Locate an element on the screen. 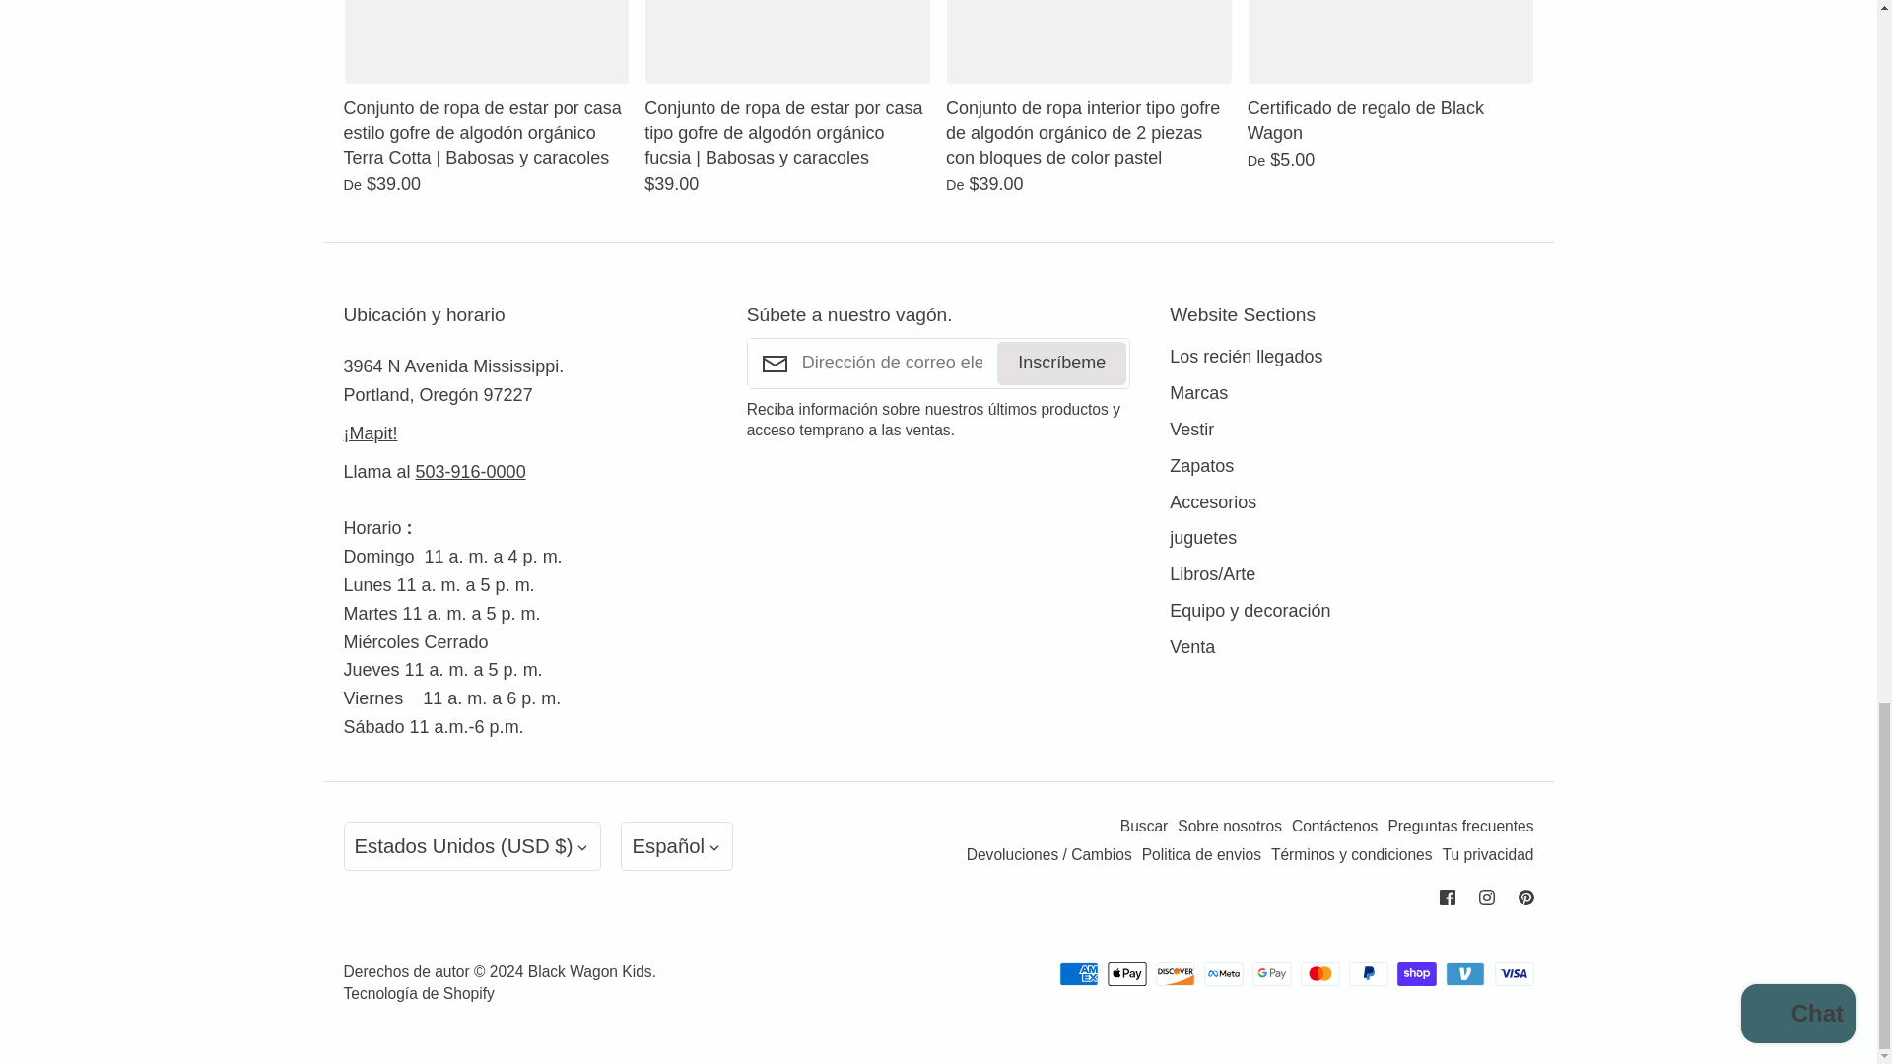  American Express is located at coordinates (1079, 973).